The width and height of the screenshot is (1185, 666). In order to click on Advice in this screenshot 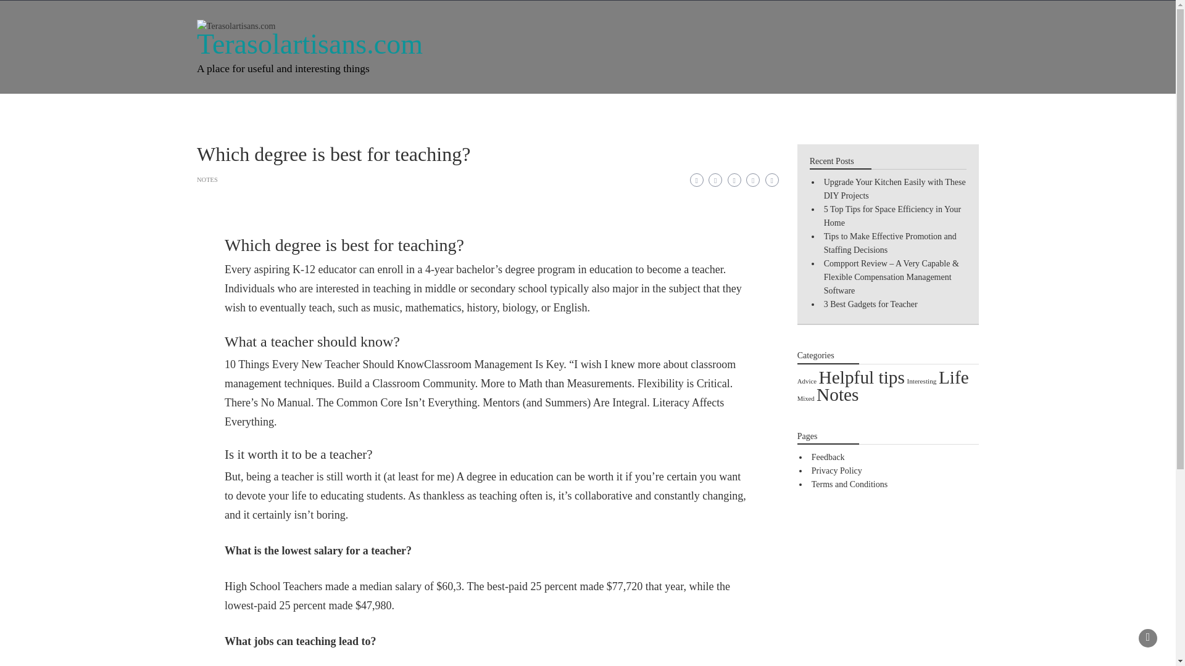, I will do `click(437, 110)`.